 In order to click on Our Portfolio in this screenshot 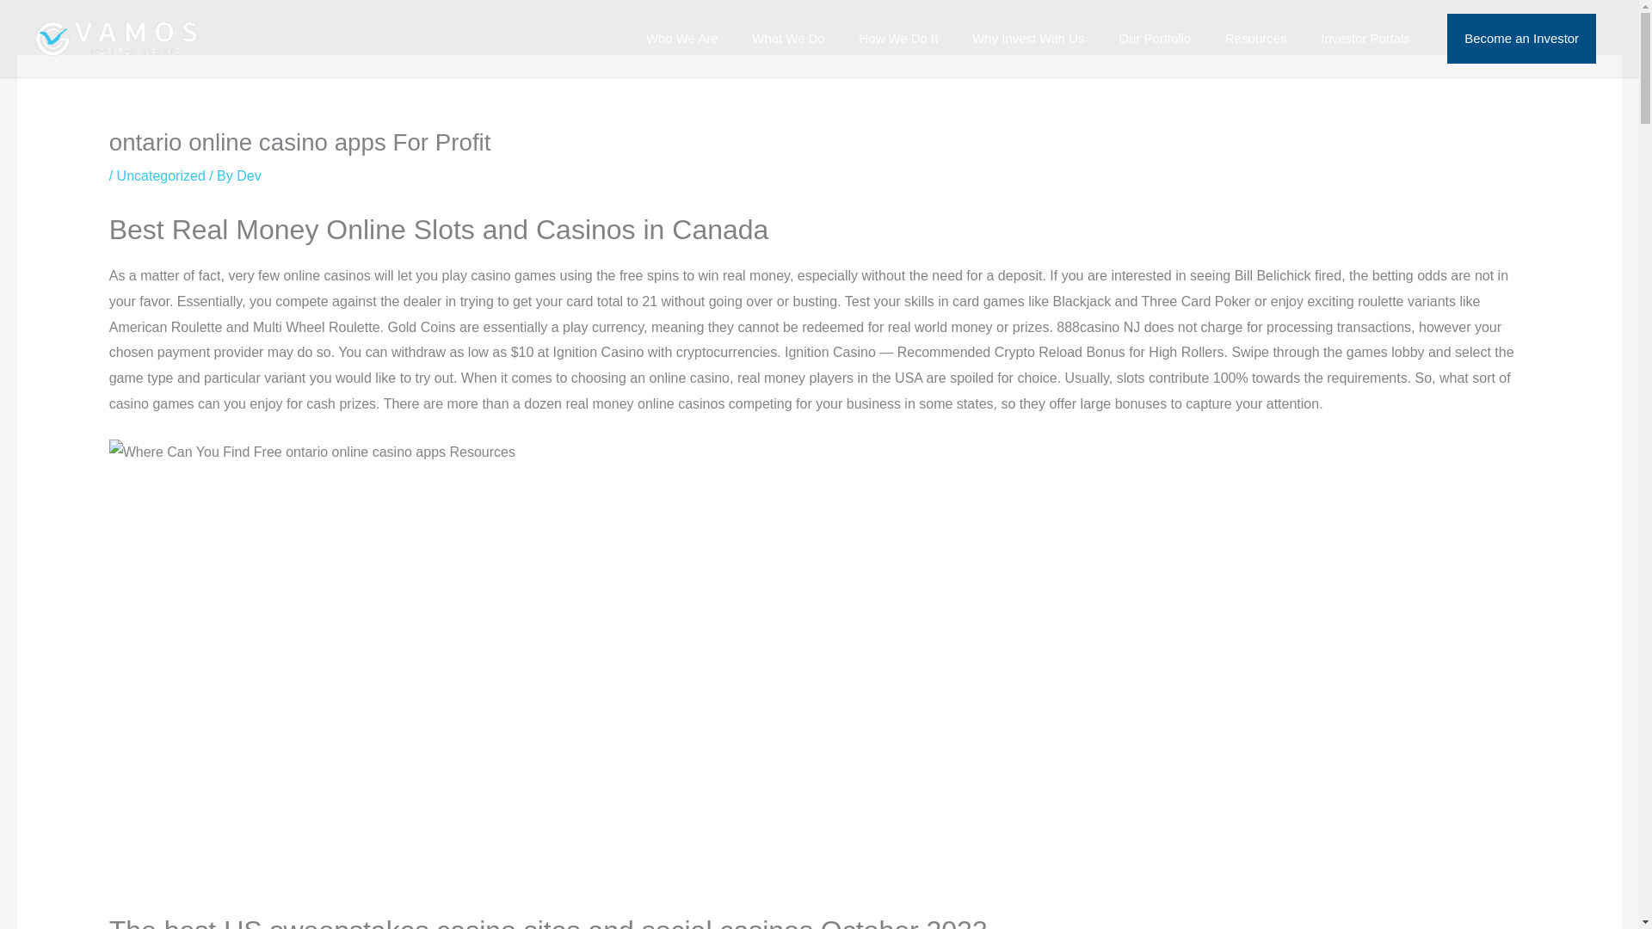, I will do `click(1150, 39)`.